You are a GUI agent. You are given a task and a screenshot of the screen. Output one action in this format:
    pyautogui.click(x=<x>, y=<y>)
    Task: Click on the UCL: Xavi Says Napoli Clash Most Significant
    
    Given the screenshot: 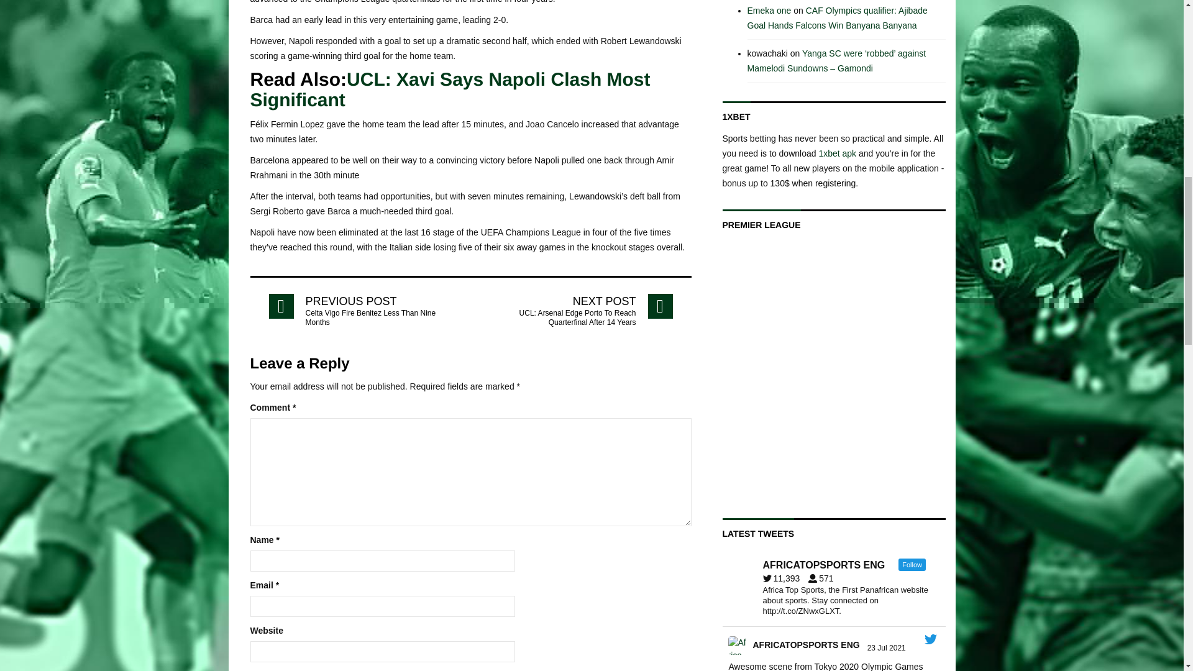 What is the action you would take?
    pyautogui.click(x=450, y=90)
    